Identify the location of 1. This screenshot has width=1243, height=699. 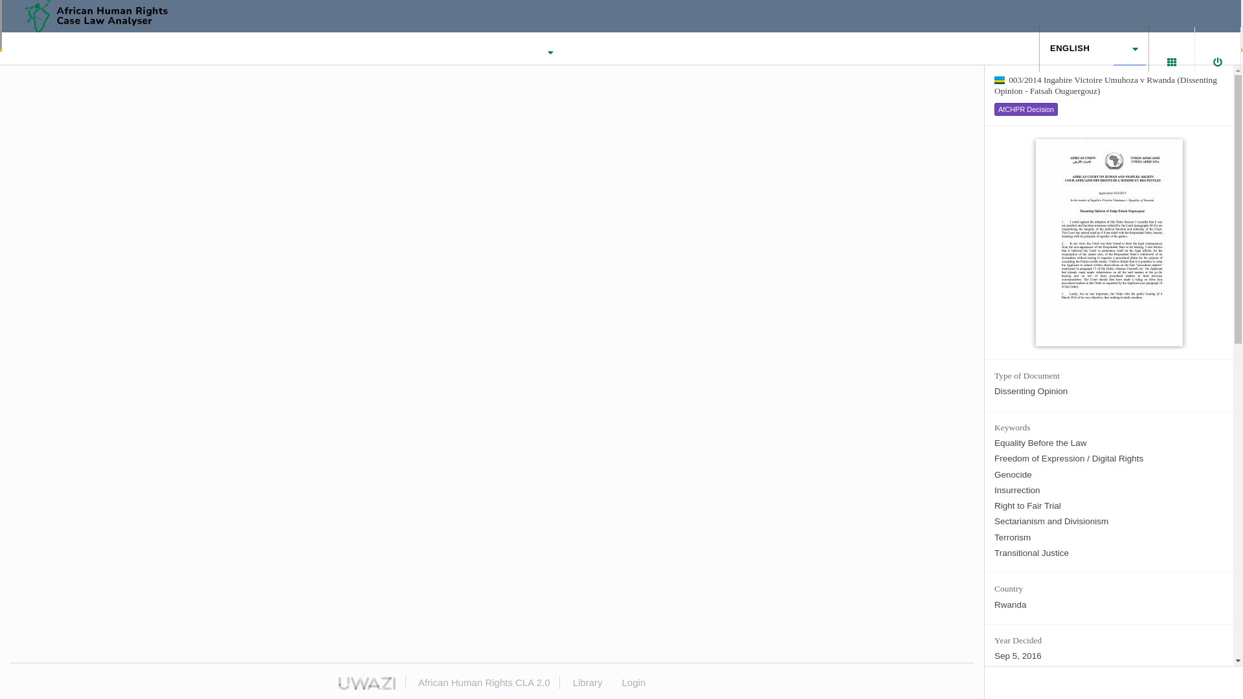
(1162, 50).